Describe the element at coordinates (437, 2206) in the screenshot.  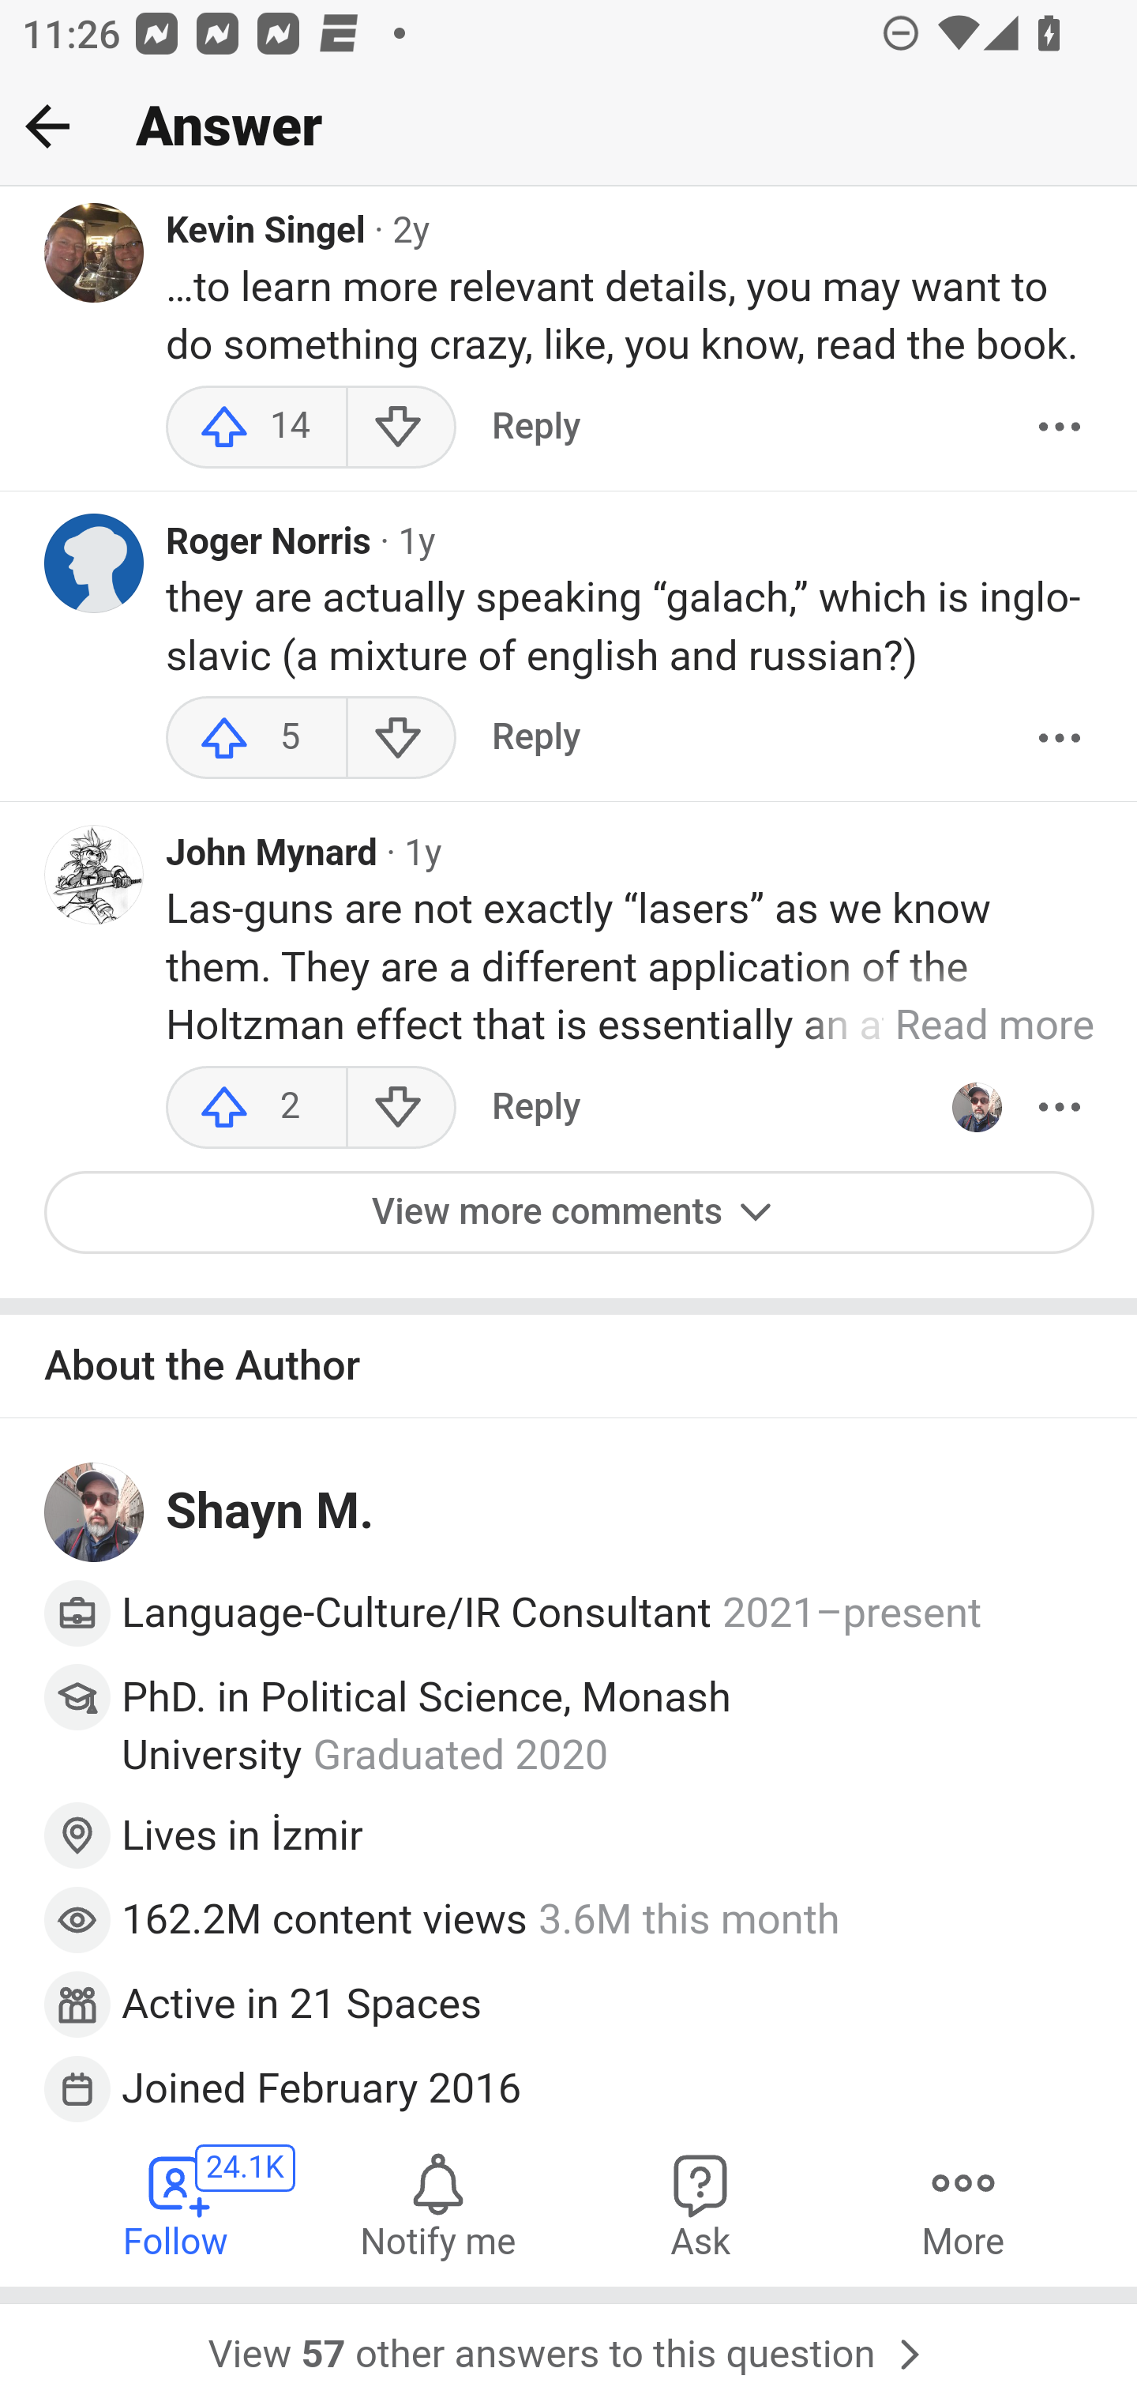
I see `Notify me` at that location.